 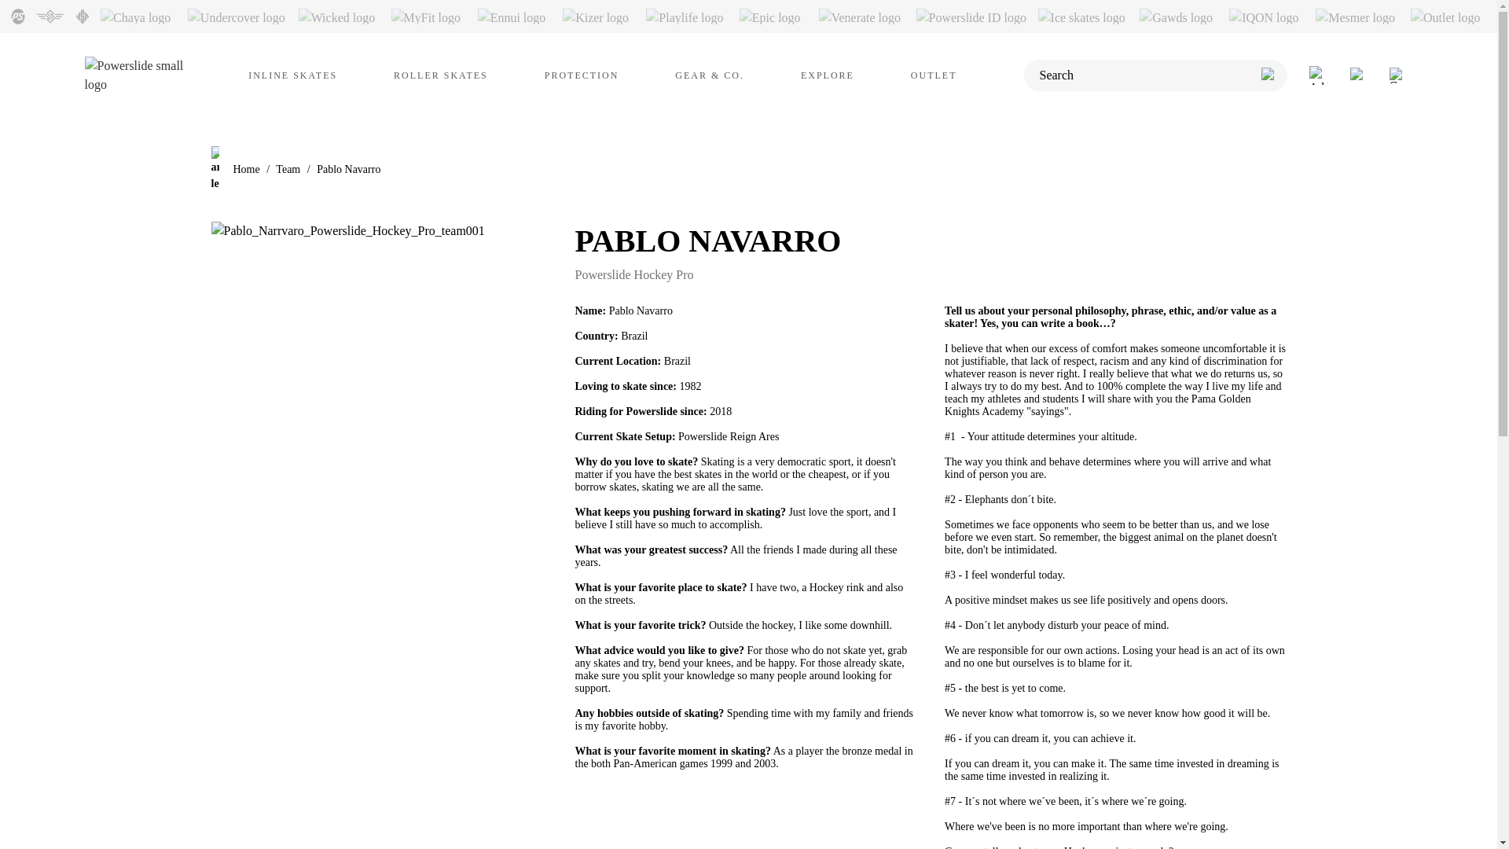 I want to click on Powerslide logo small, so click(x=18, y=16).